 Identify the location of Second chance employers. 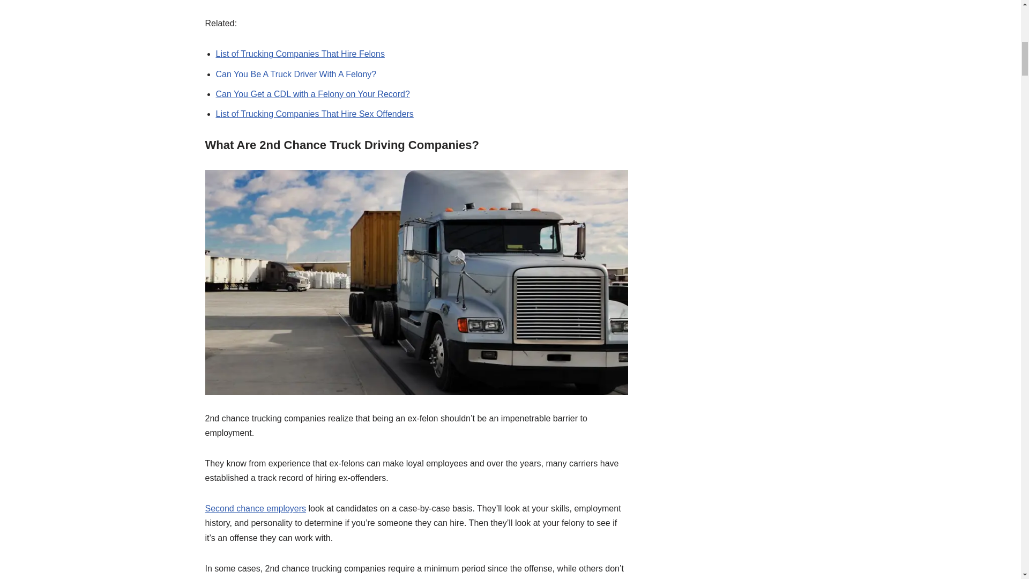
(255, 508).